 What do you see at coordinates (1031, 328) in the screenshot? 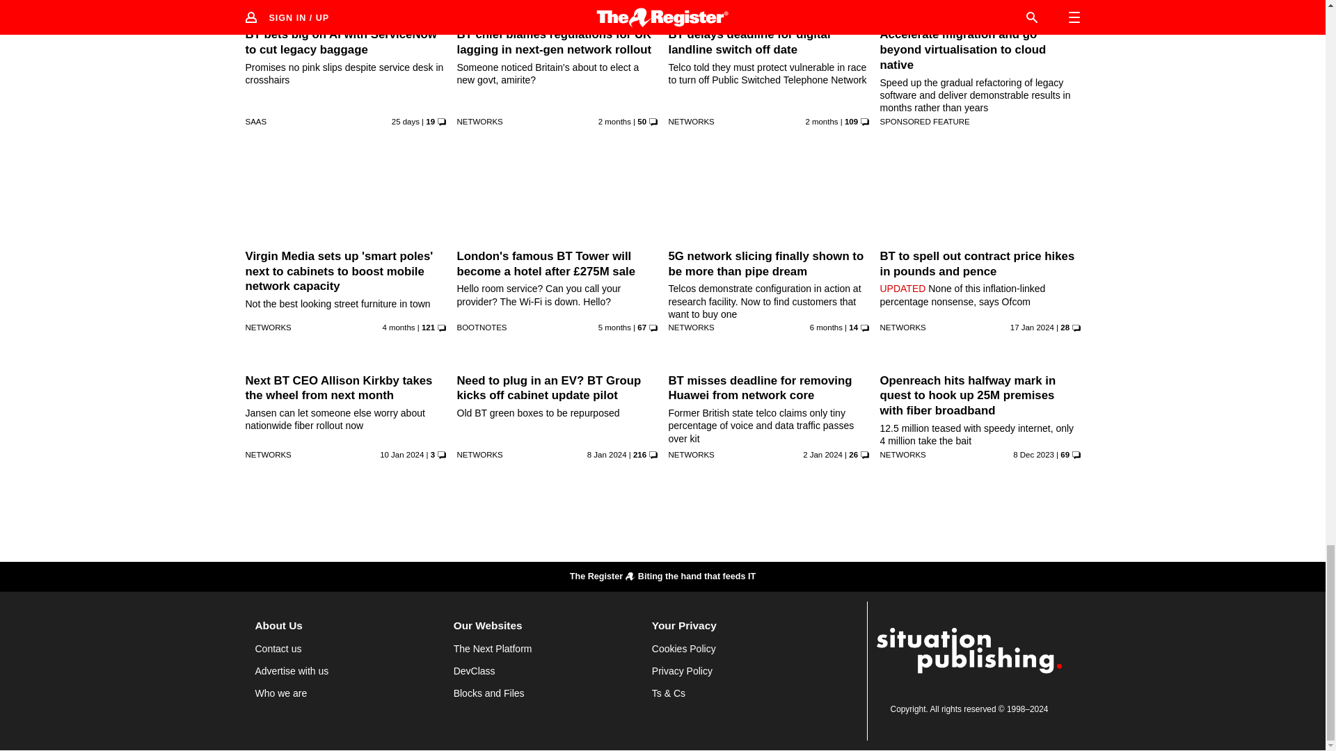
I see `17 Jan 2024 10:15` at bounding box center [1031, 328].